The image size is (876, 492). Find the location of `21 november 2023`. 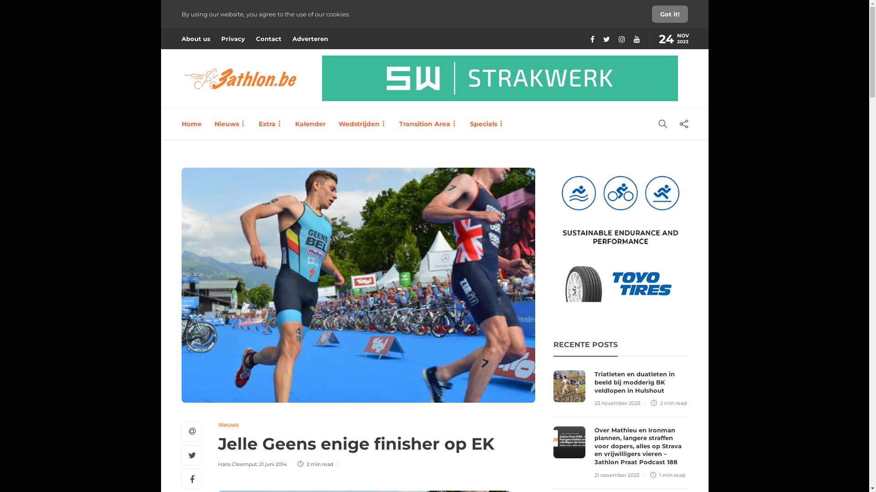

21 november 2023 is located at coordinates (617, 475).